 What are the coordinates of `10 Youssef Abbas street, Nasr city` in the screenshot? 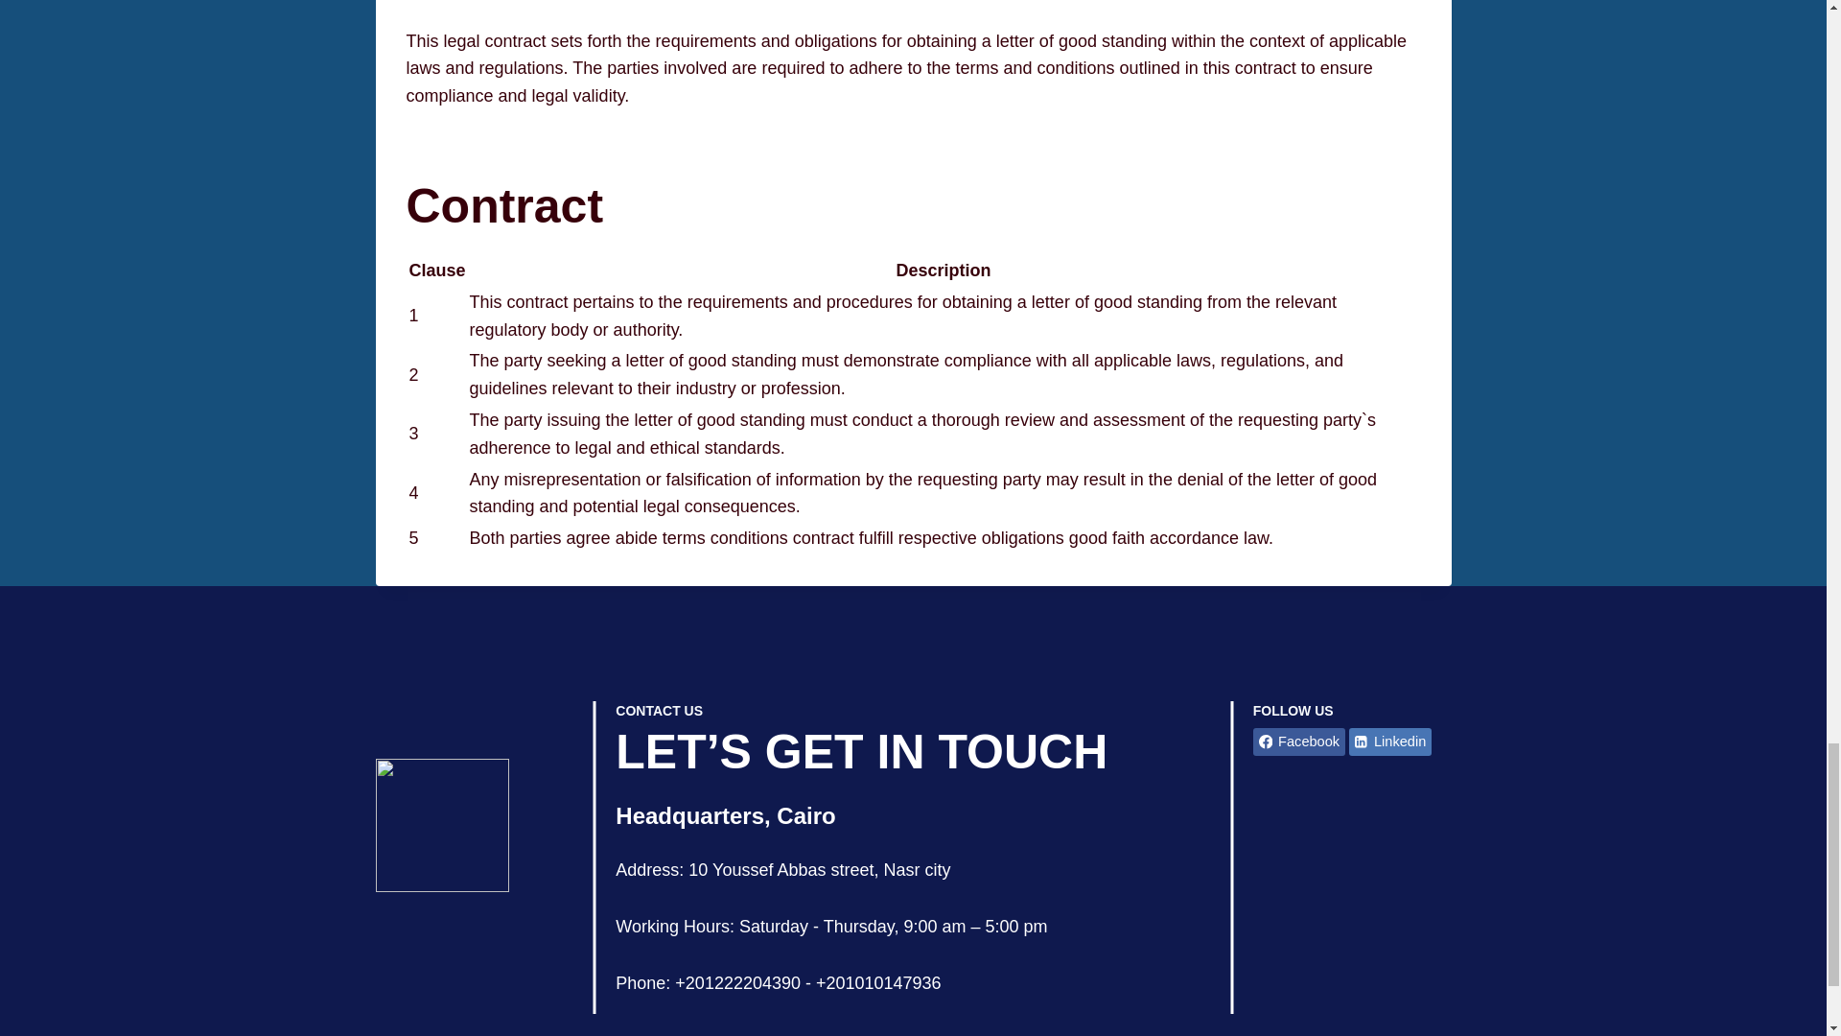 It's located at (819, 869).